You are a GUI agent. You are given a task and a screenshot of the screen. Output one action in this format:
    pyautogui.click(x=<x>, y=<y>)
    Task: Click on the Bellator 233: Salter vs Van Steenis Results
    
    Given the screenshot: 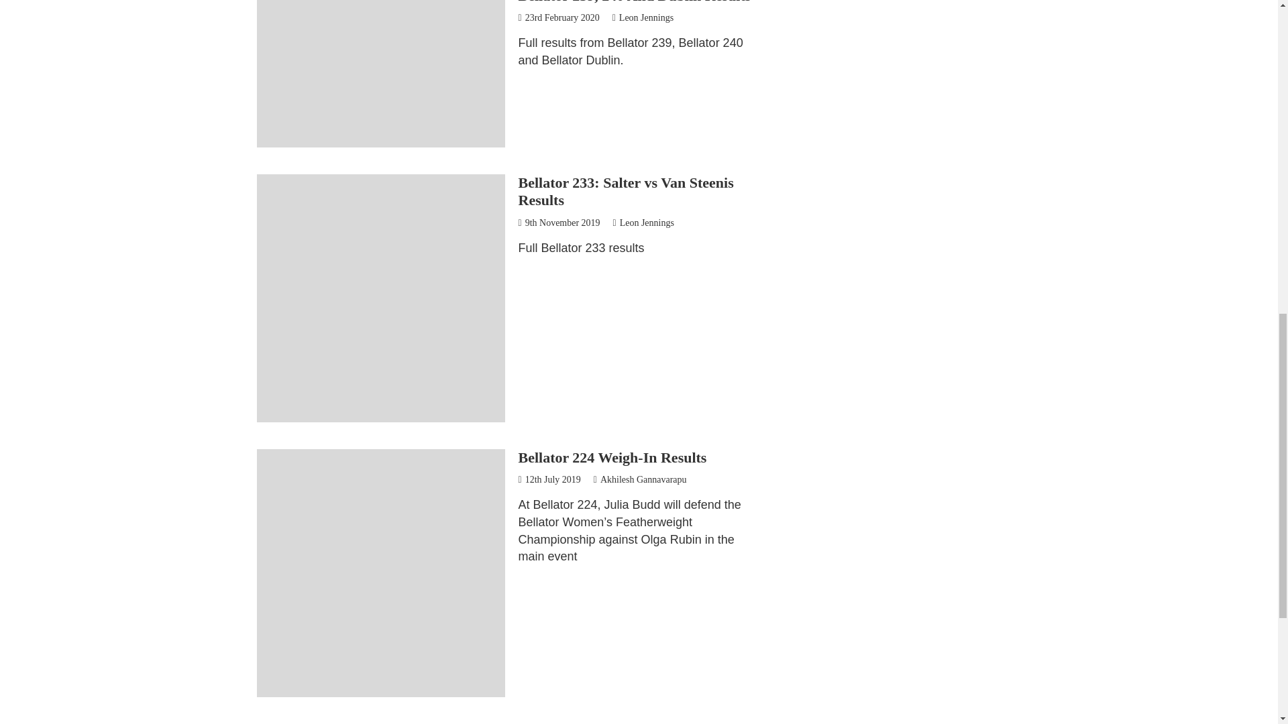 What is the action you would take?
    pyautogui.click(x=625, y=192)
    